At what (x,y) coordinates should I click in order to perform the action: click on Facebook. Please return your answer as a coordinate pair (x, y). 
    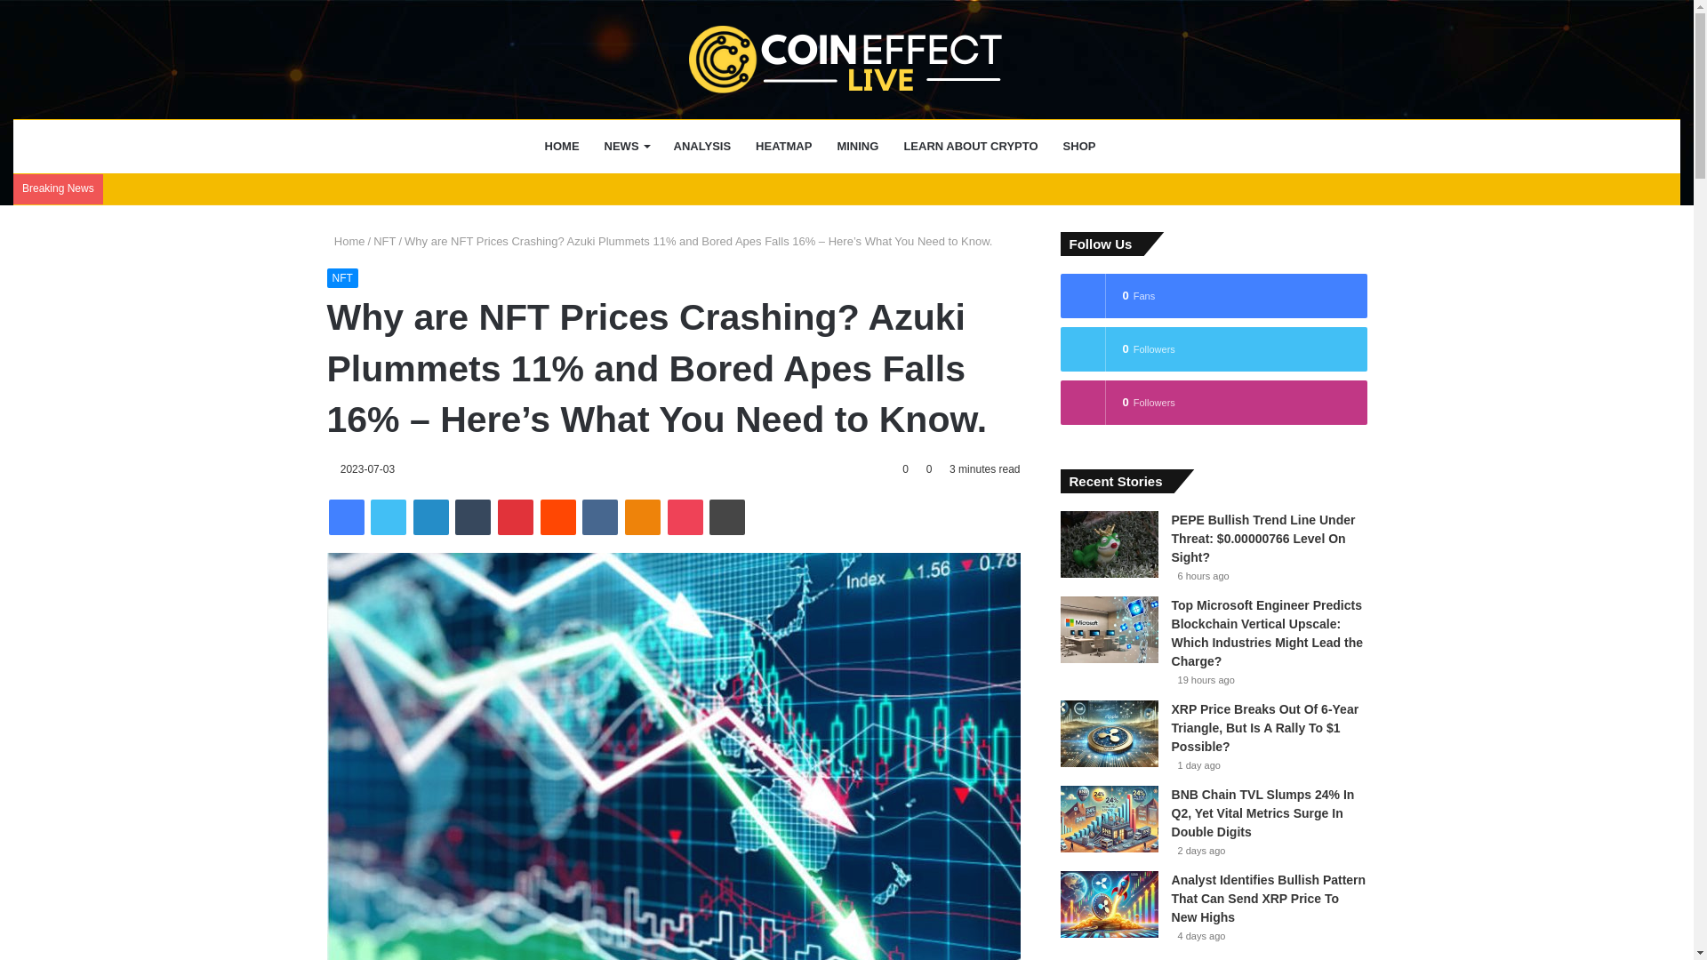
    Looking at the image, I should click on (347, 516).